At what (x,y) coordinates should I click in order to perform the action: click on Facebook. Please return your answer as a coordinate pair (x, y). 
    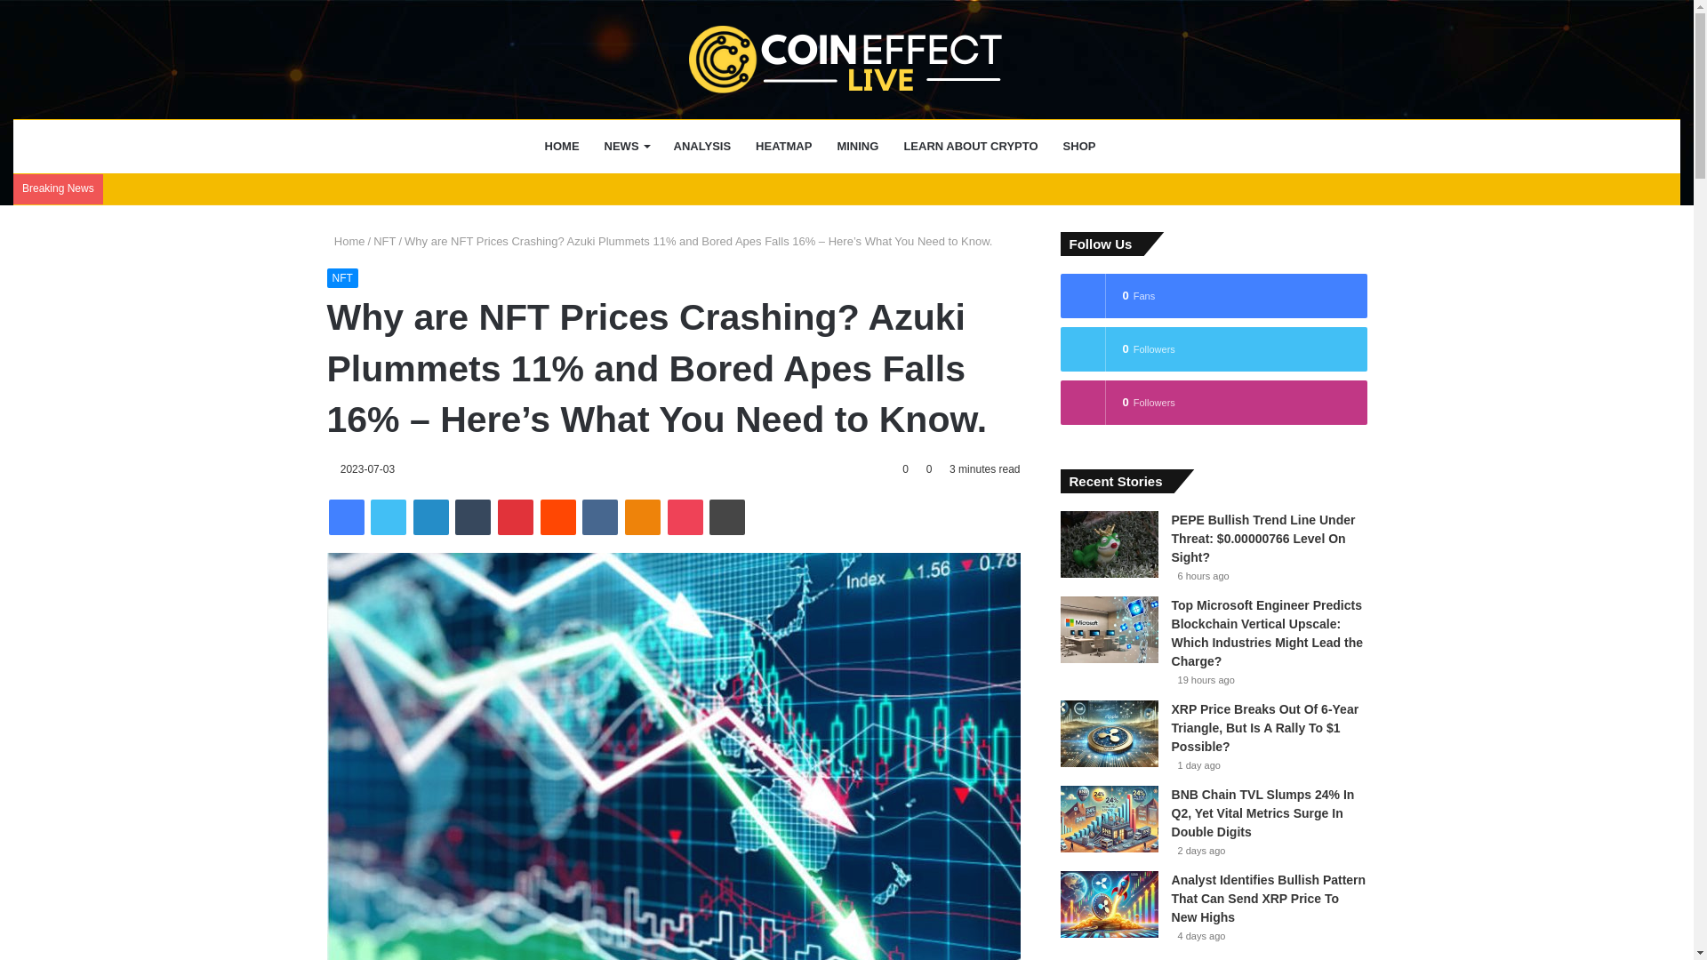
    Looking at the image, I should click on (347, 516).